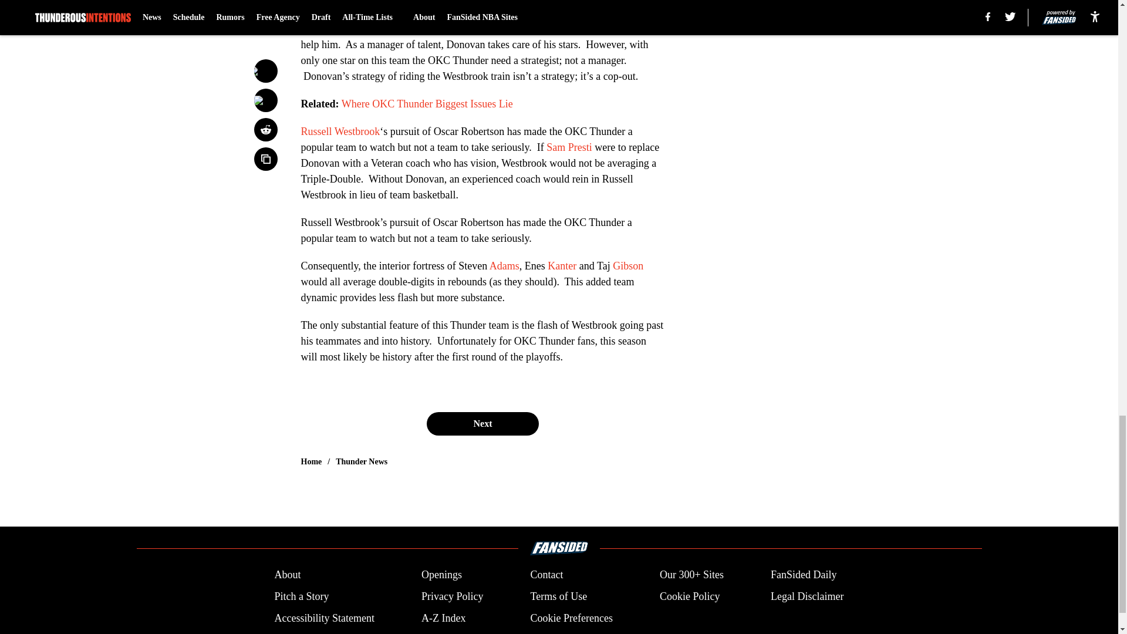 This screenshot has height=634, width=1127. I want to click on Where OKC Thunder Biggest Issues Lie, so click(427, 103).